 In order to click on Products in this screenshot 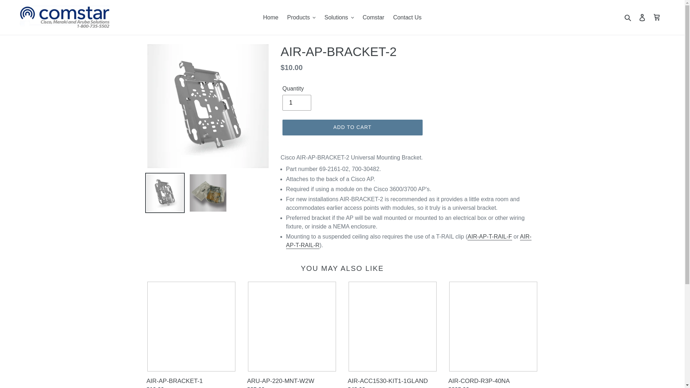, I will do `click(301, 17)`.